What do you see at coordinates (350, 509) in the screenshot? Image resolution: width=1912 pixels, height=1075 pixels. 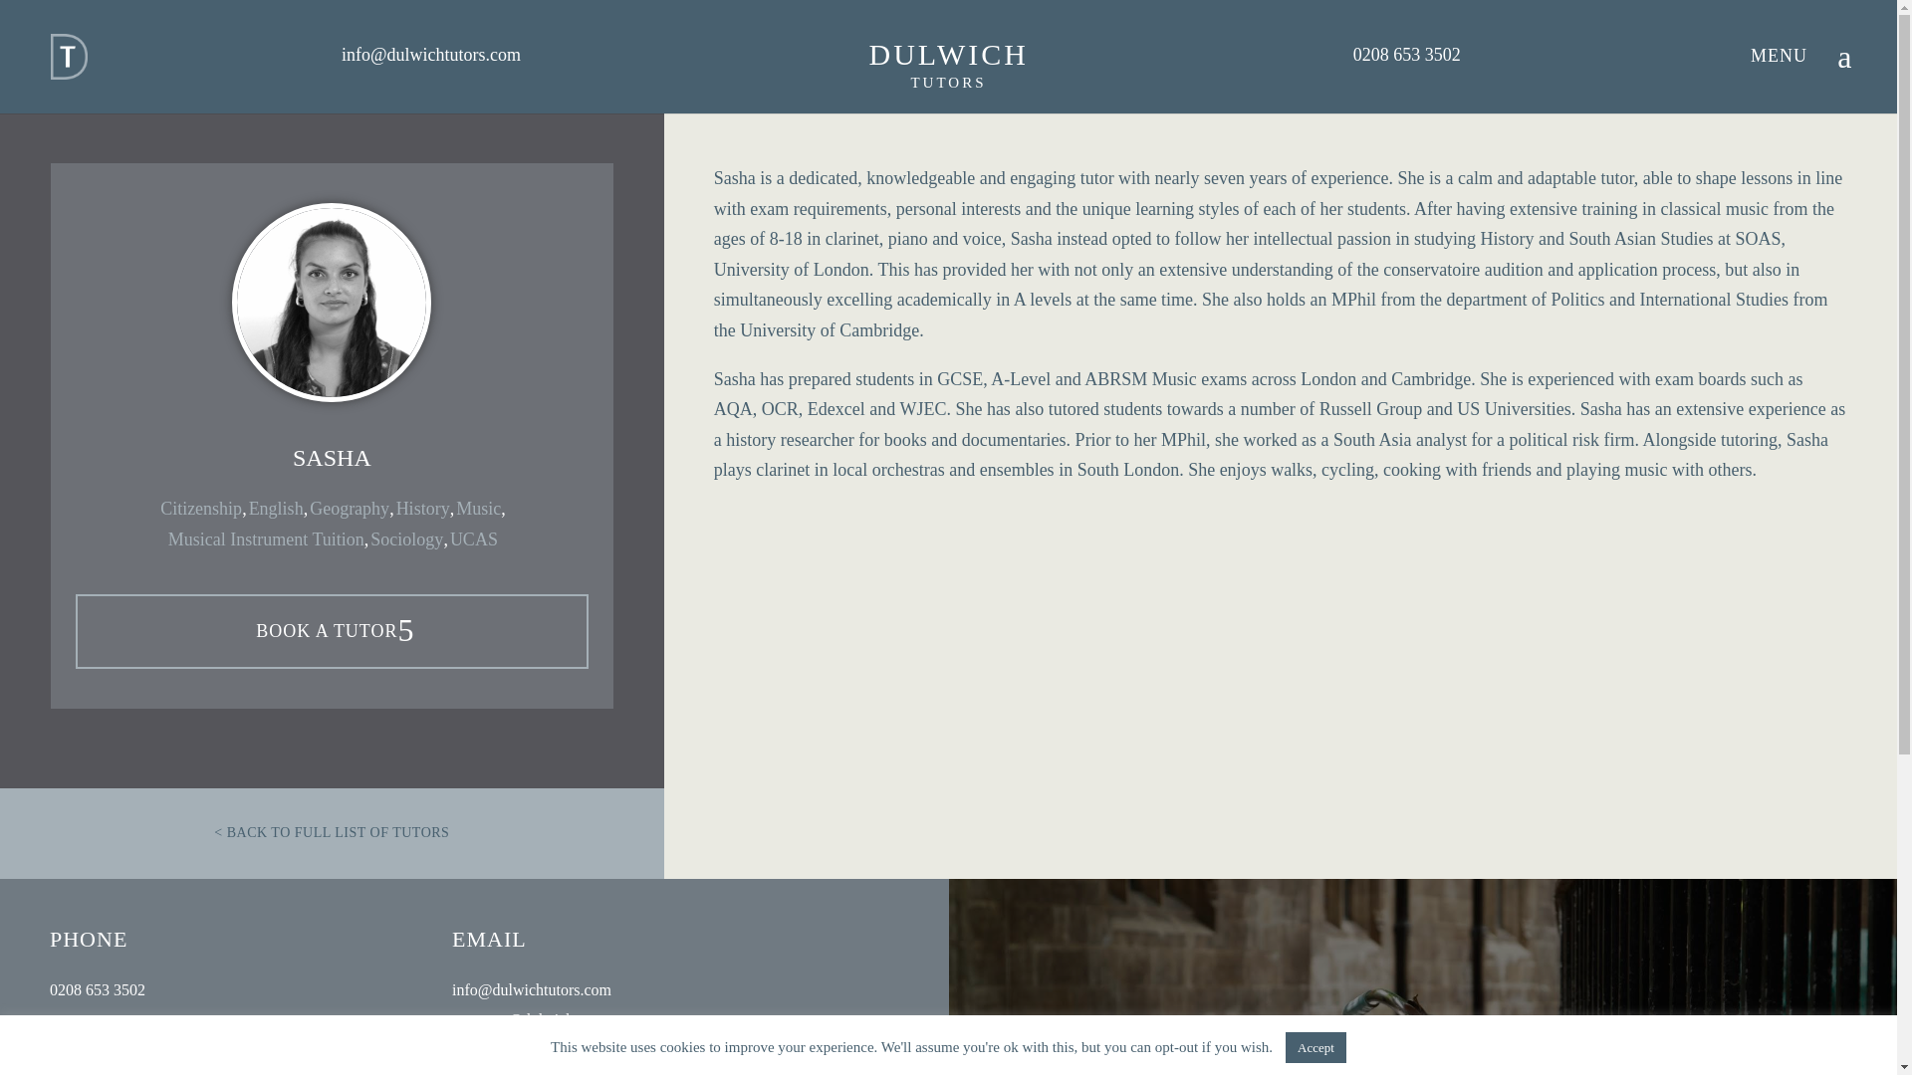 I see `View all posts in Geography` at bounding box center [350, 509].